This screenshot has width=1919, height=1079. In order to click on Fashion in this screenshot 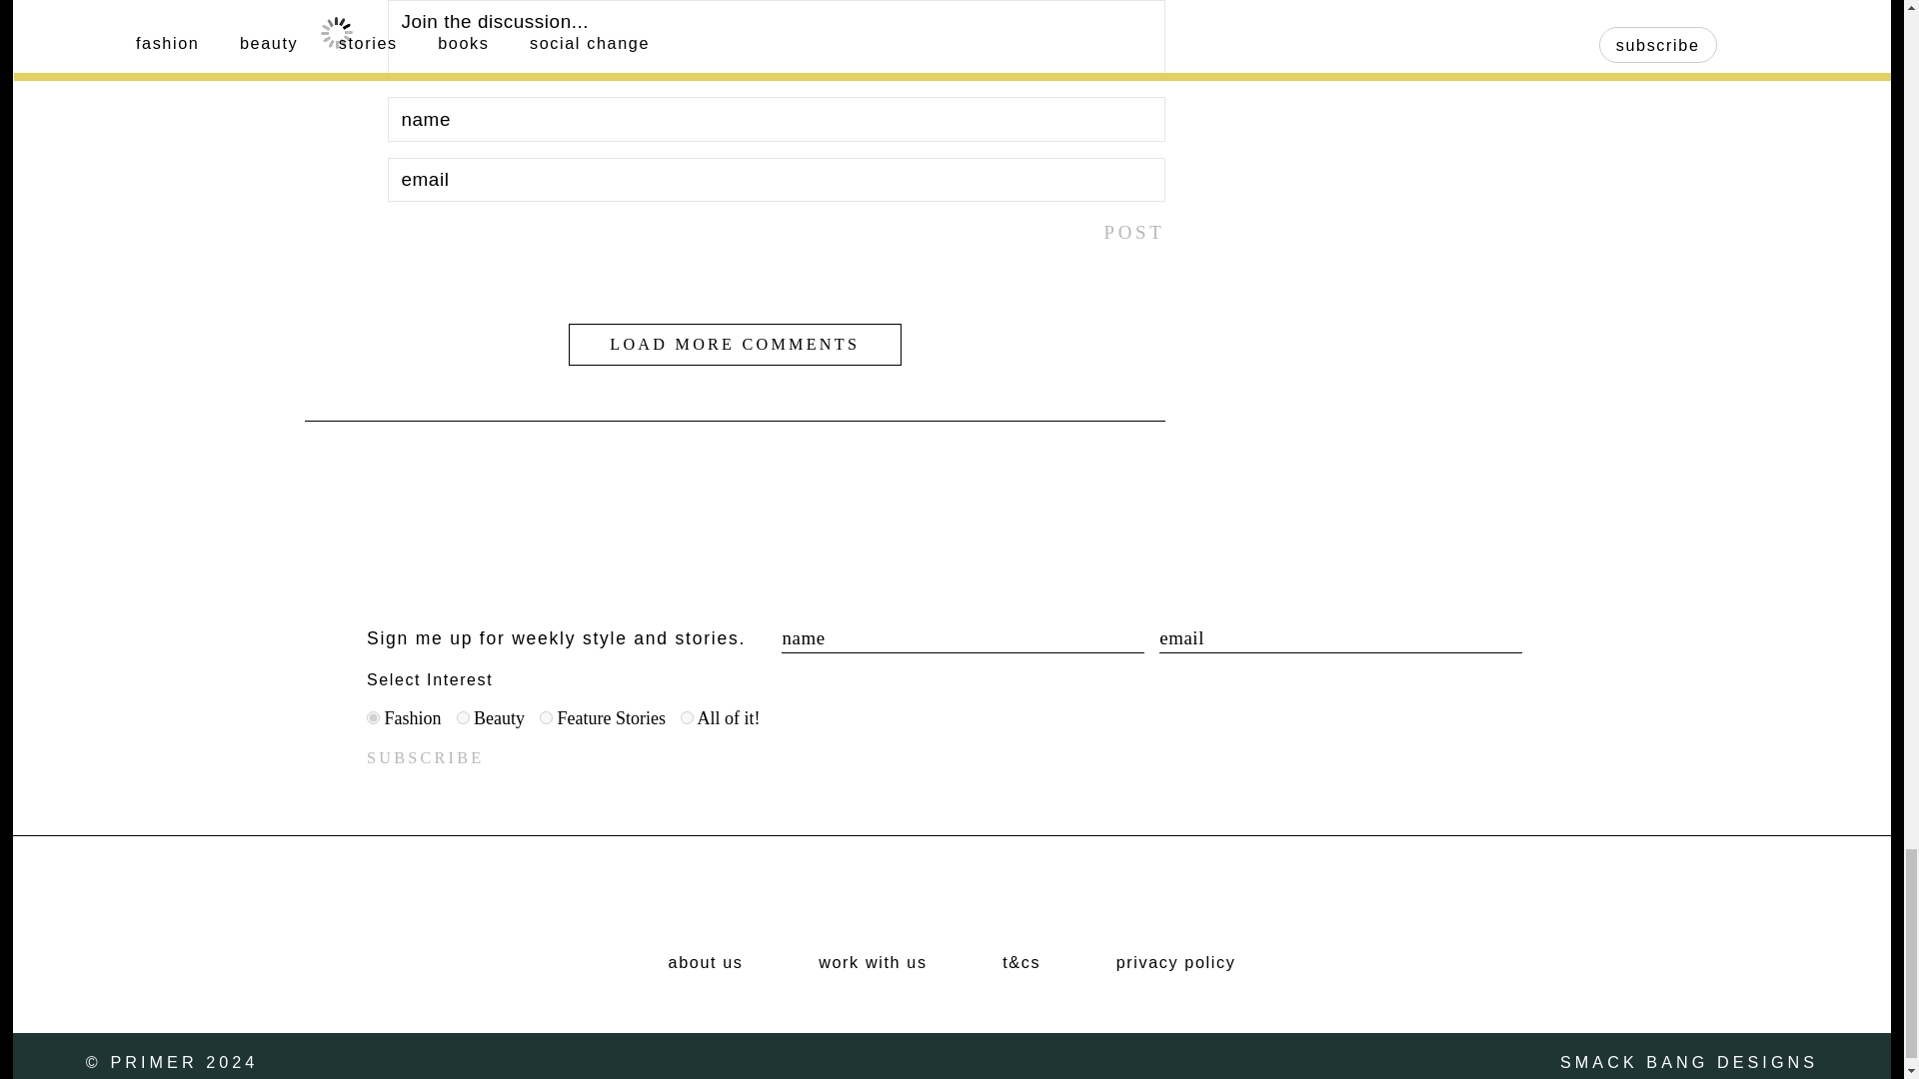, I will do `click(373, 717)`.